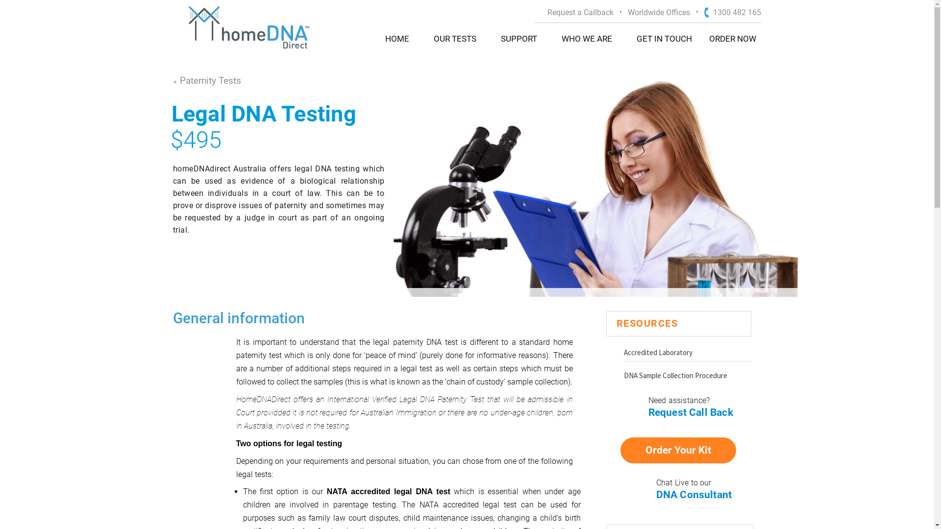  I want to click on Request a Callback, so click(580, 13).